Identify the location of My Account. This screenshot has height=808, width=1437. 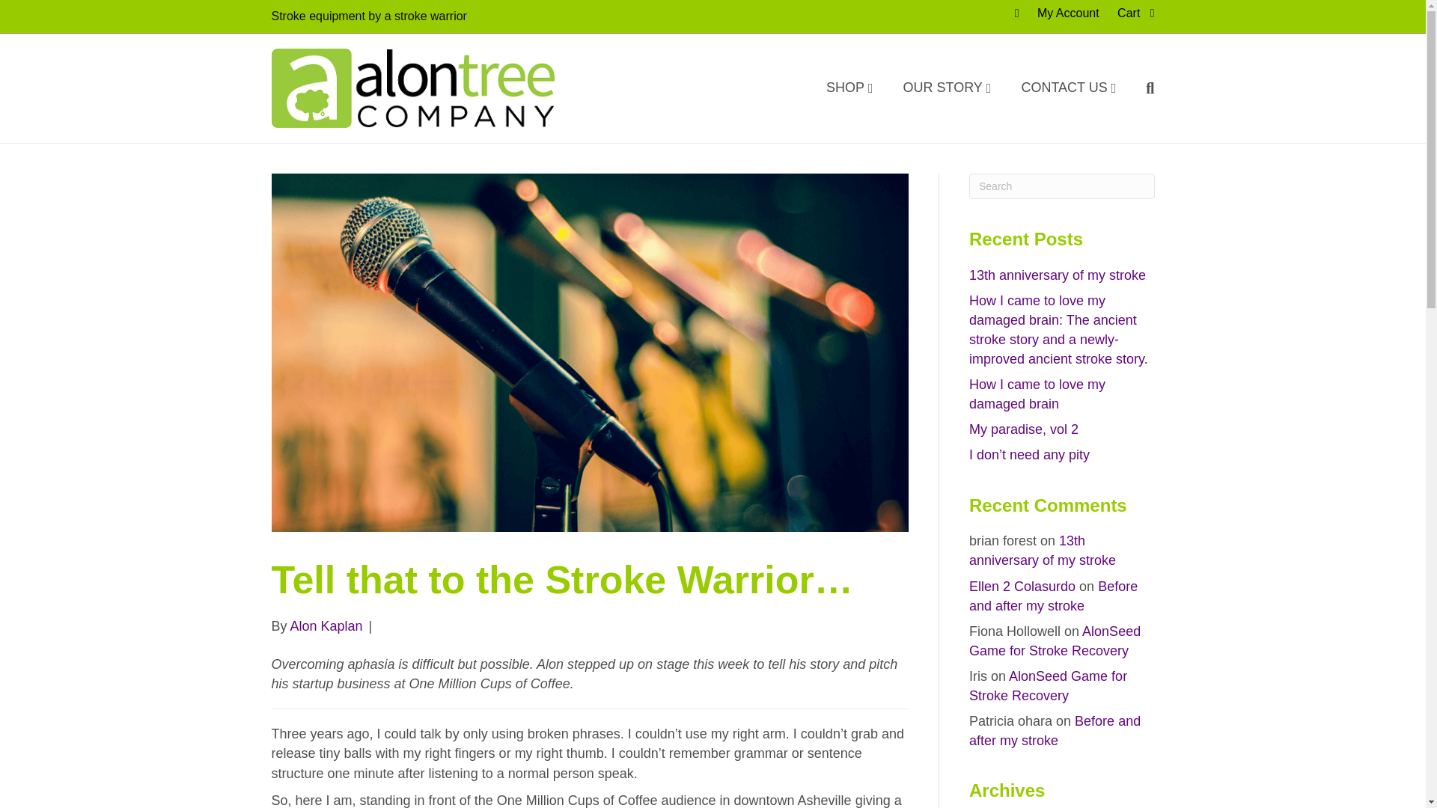
(1068, 13).